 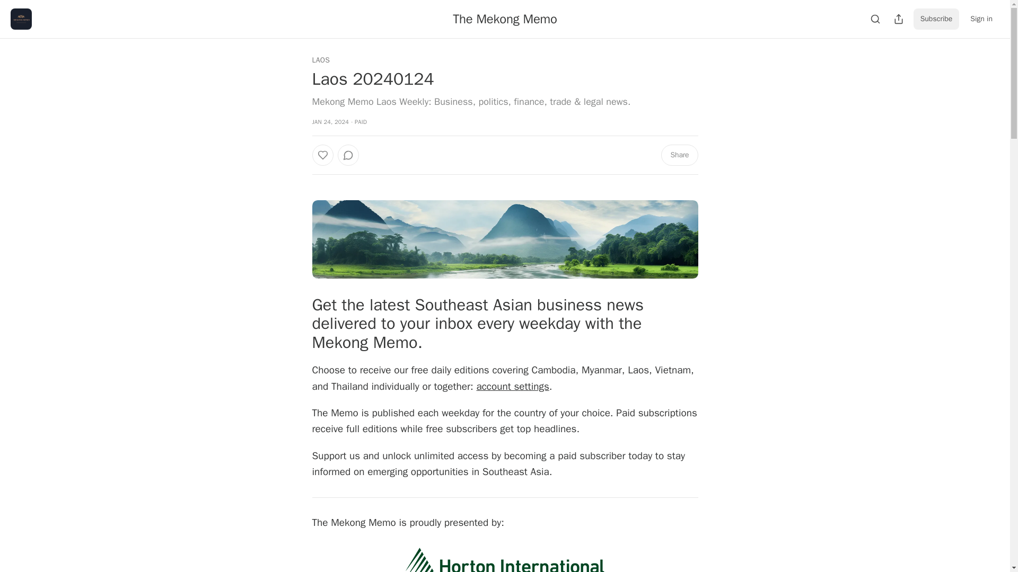 What do you see at coordinates (981, 19) in the screenshot?
I see `Sign in` at bounding box center [981, 19].